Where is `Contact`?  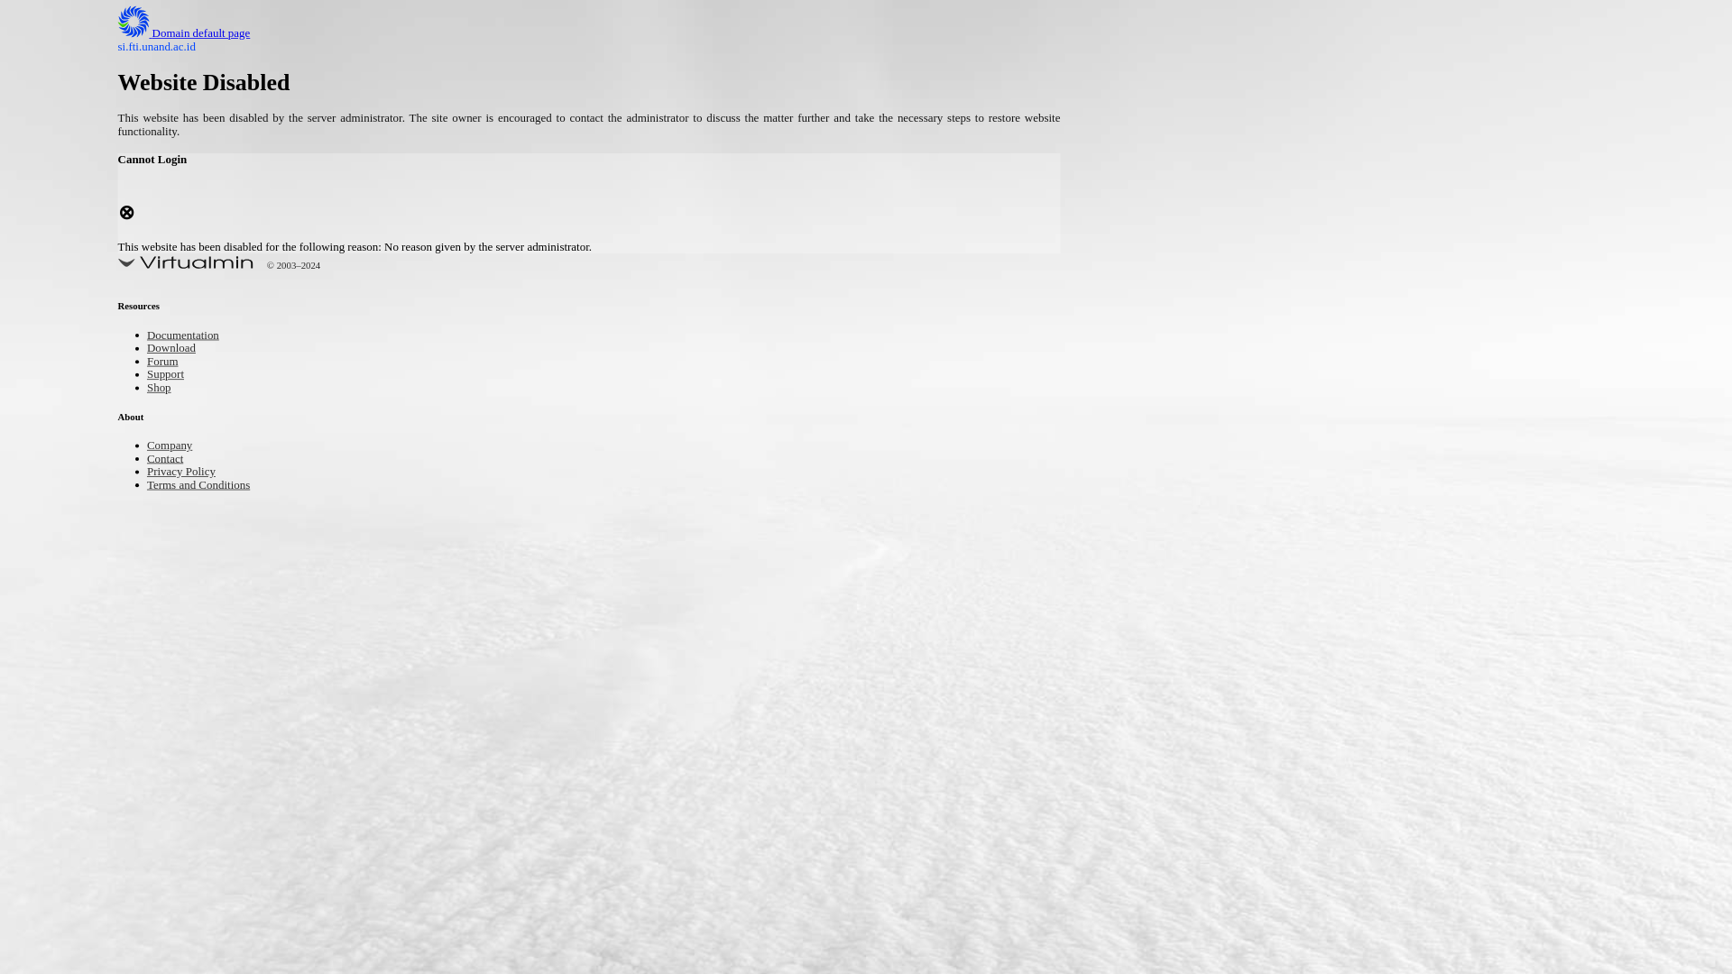
Contact is located at coordinates (170, 460).